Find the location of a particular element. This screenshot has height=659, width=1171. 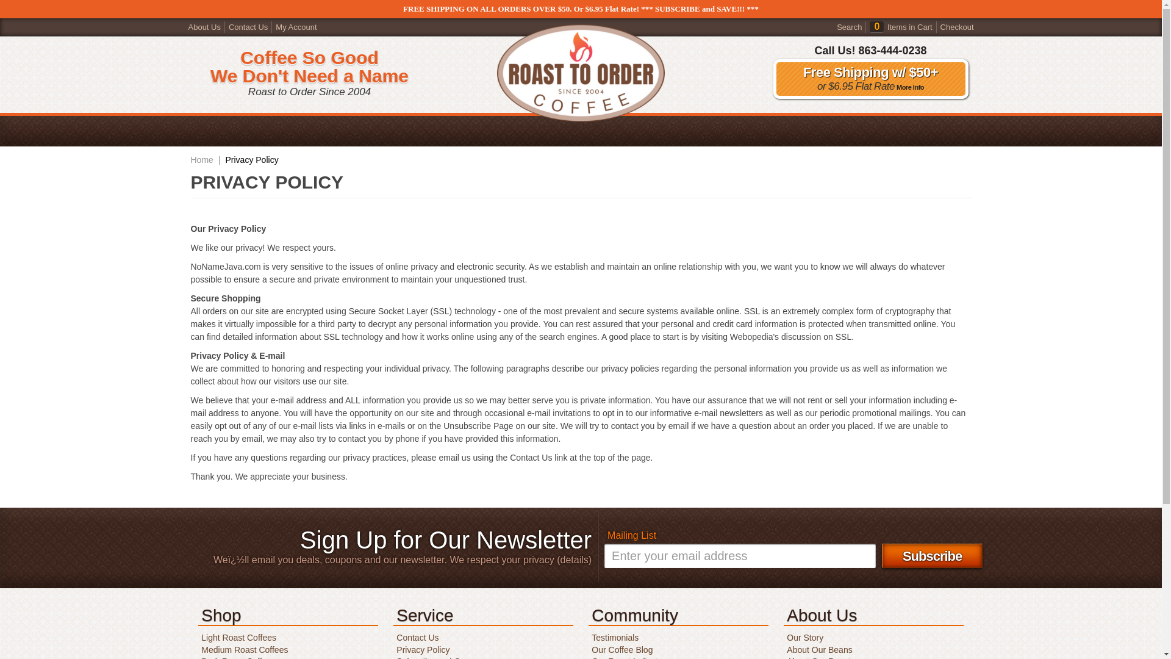

Testimonials is located at coordinates (614, 637).